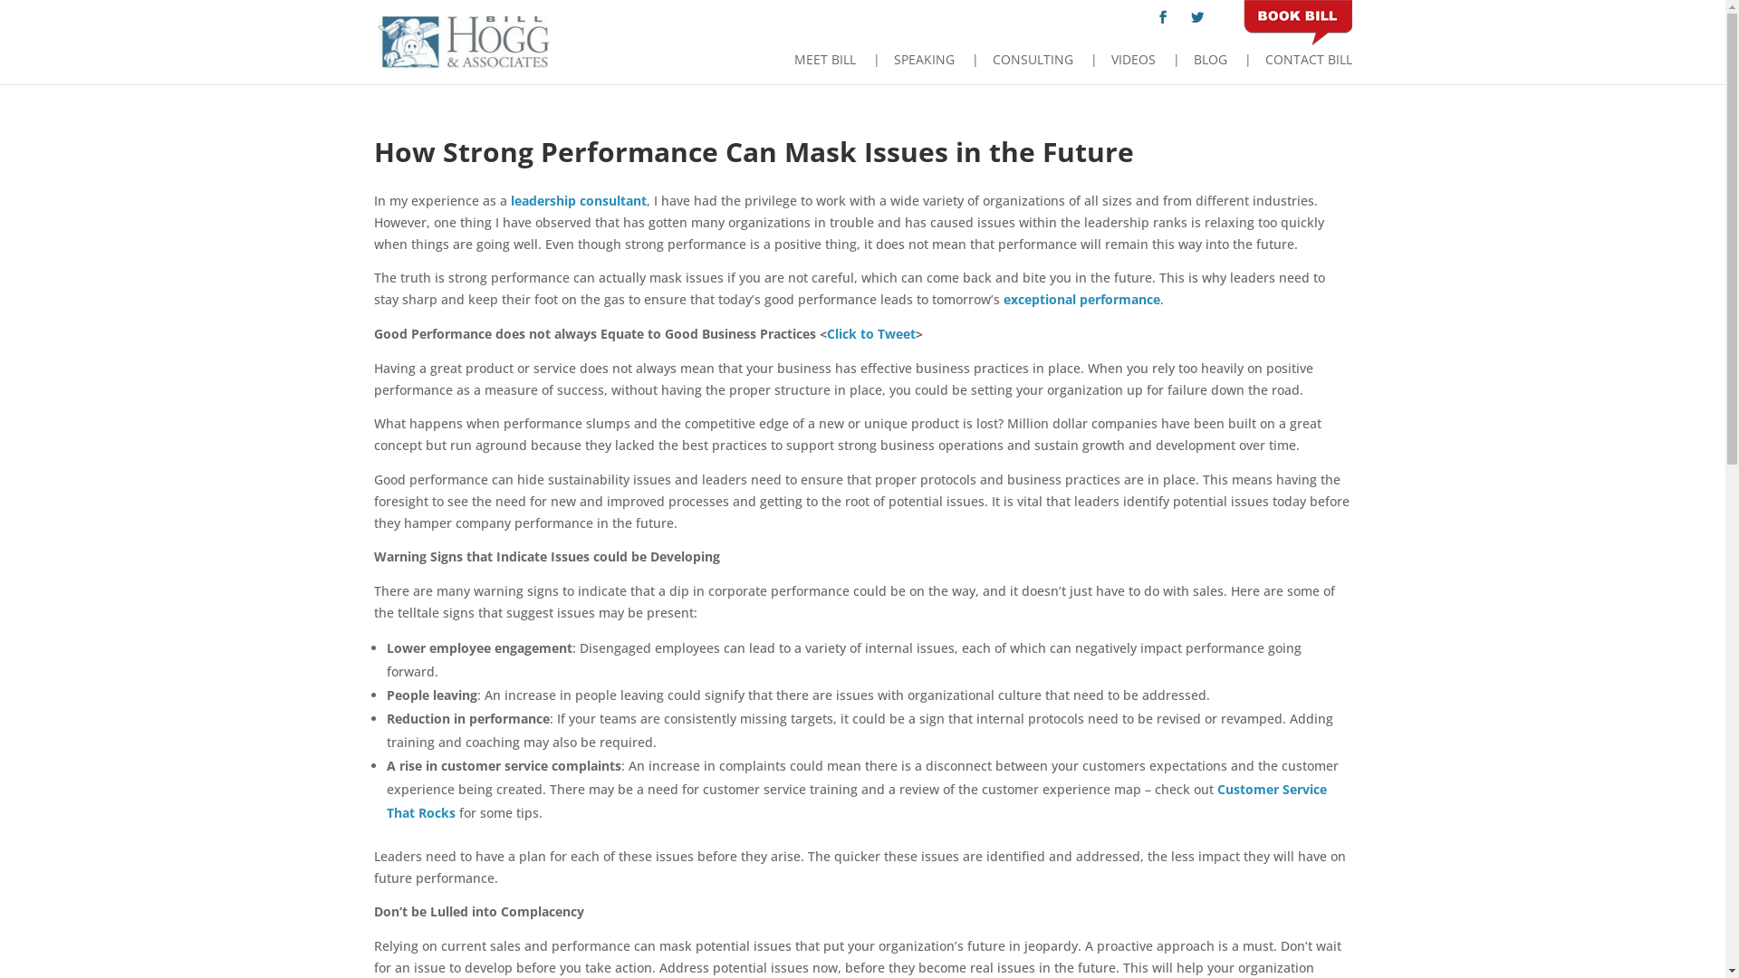 The width and height of the screenshot is (1739, 978). I want to click on CONSULTING, so click(1016, 68).